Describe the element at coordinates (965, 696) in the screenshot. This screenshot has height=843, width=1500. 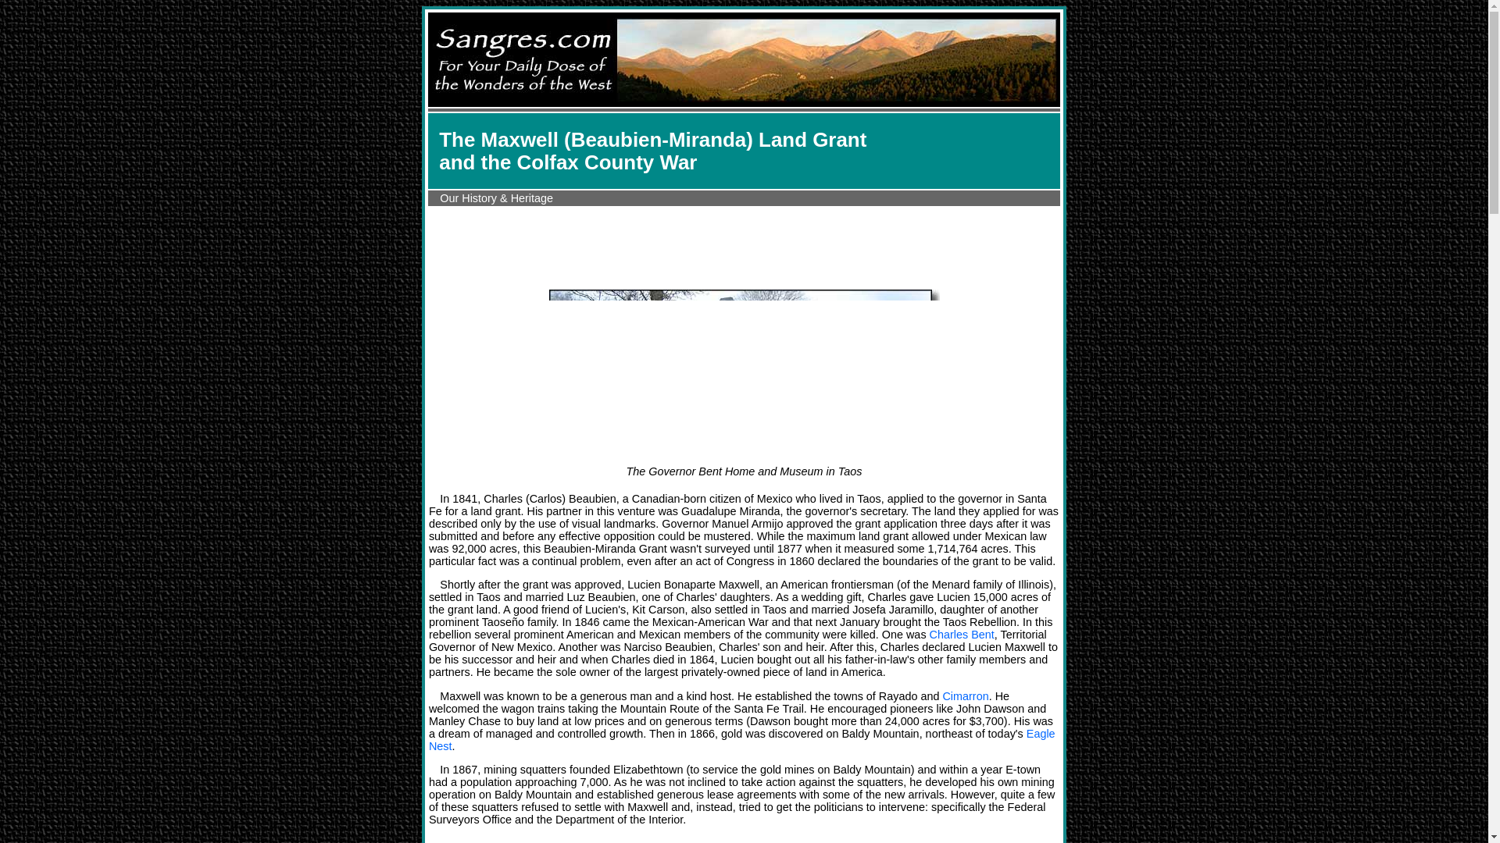
I see `Cimarron` at that location.